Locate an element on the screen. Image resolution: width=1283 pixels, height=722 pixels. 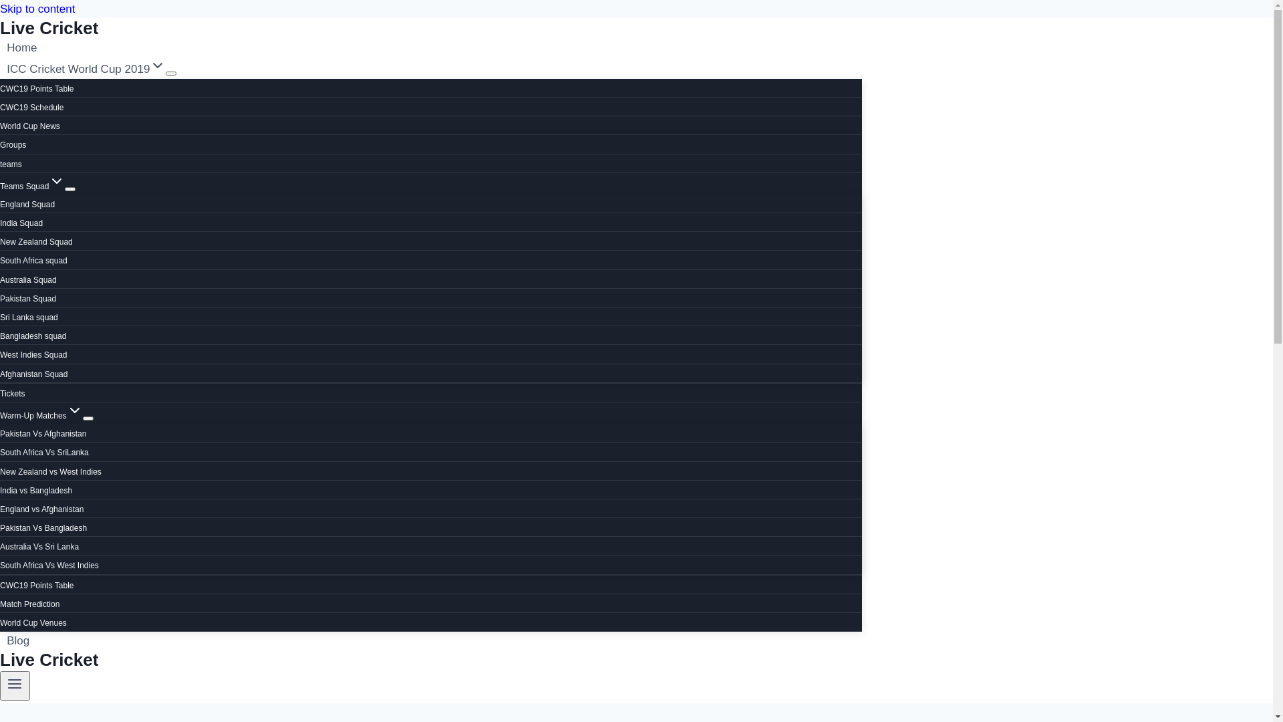
South Africa squad is located at coordinates (33, 261).